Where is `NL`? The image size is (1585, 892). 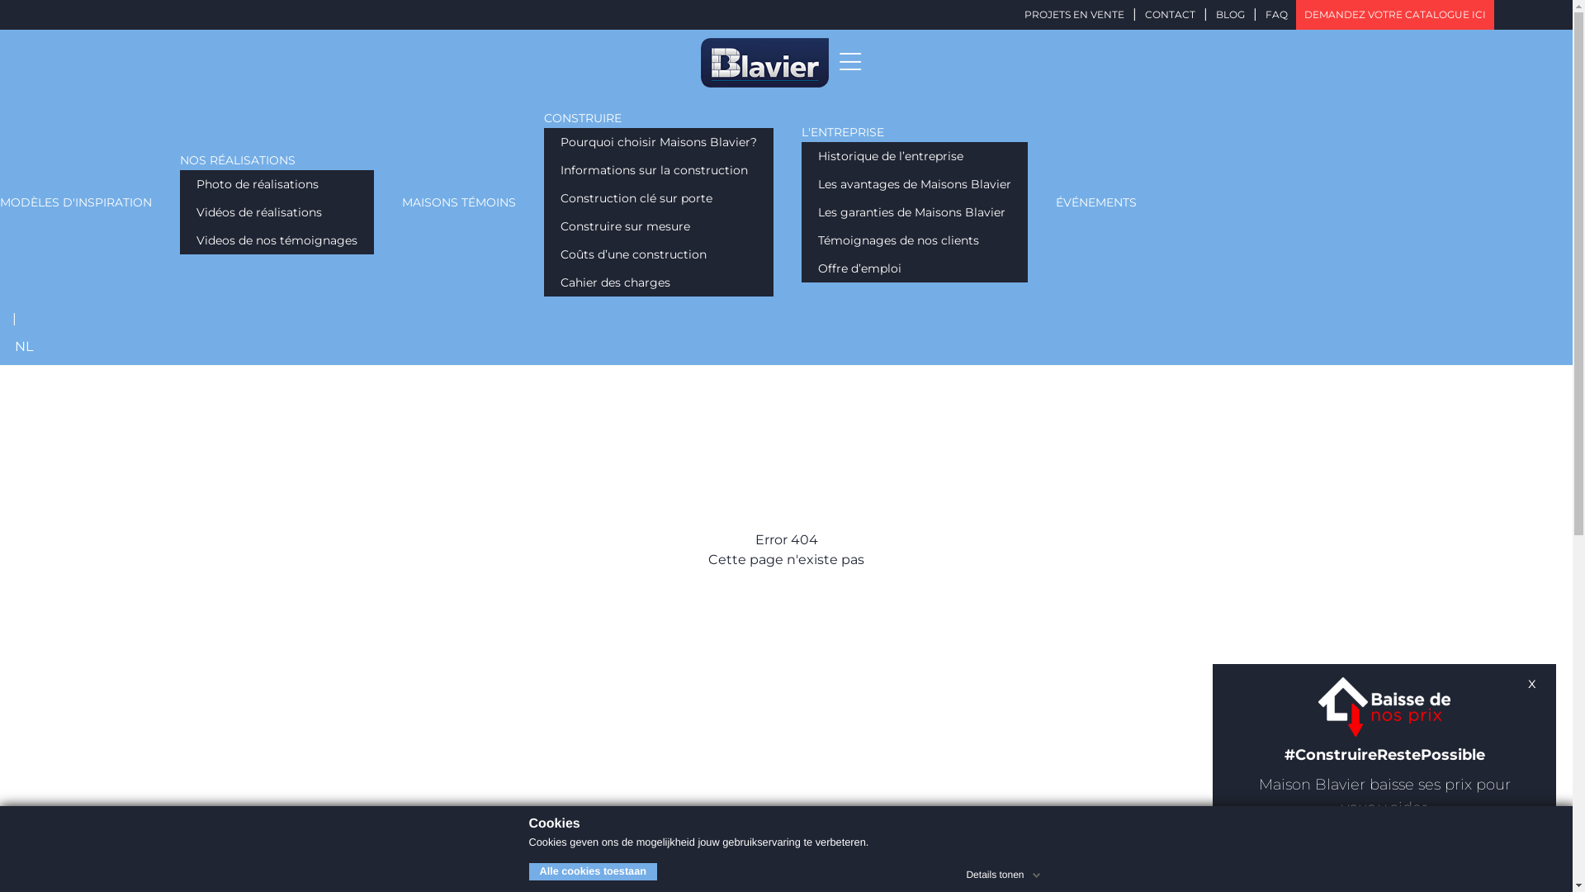 NL is located at coordinates (24, 347).